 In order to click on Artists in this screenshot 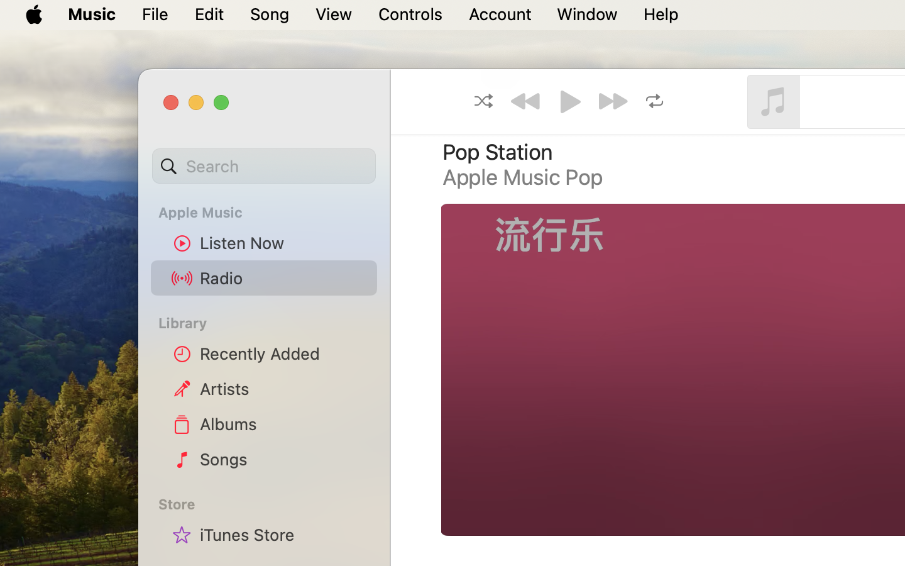, I will do `click(283, 389)`.